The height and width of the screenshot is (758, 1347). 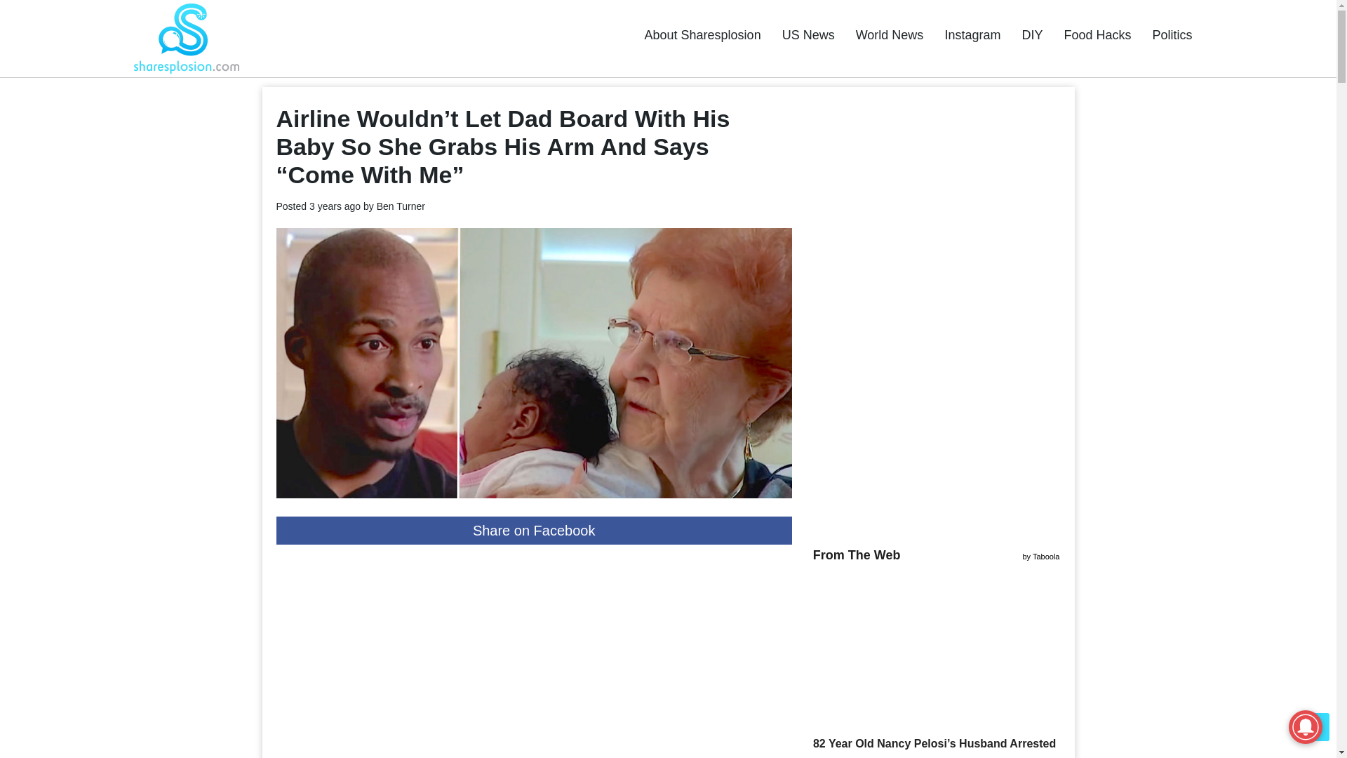 I want to click on Food Hacks, so click(x=1097, y=35).